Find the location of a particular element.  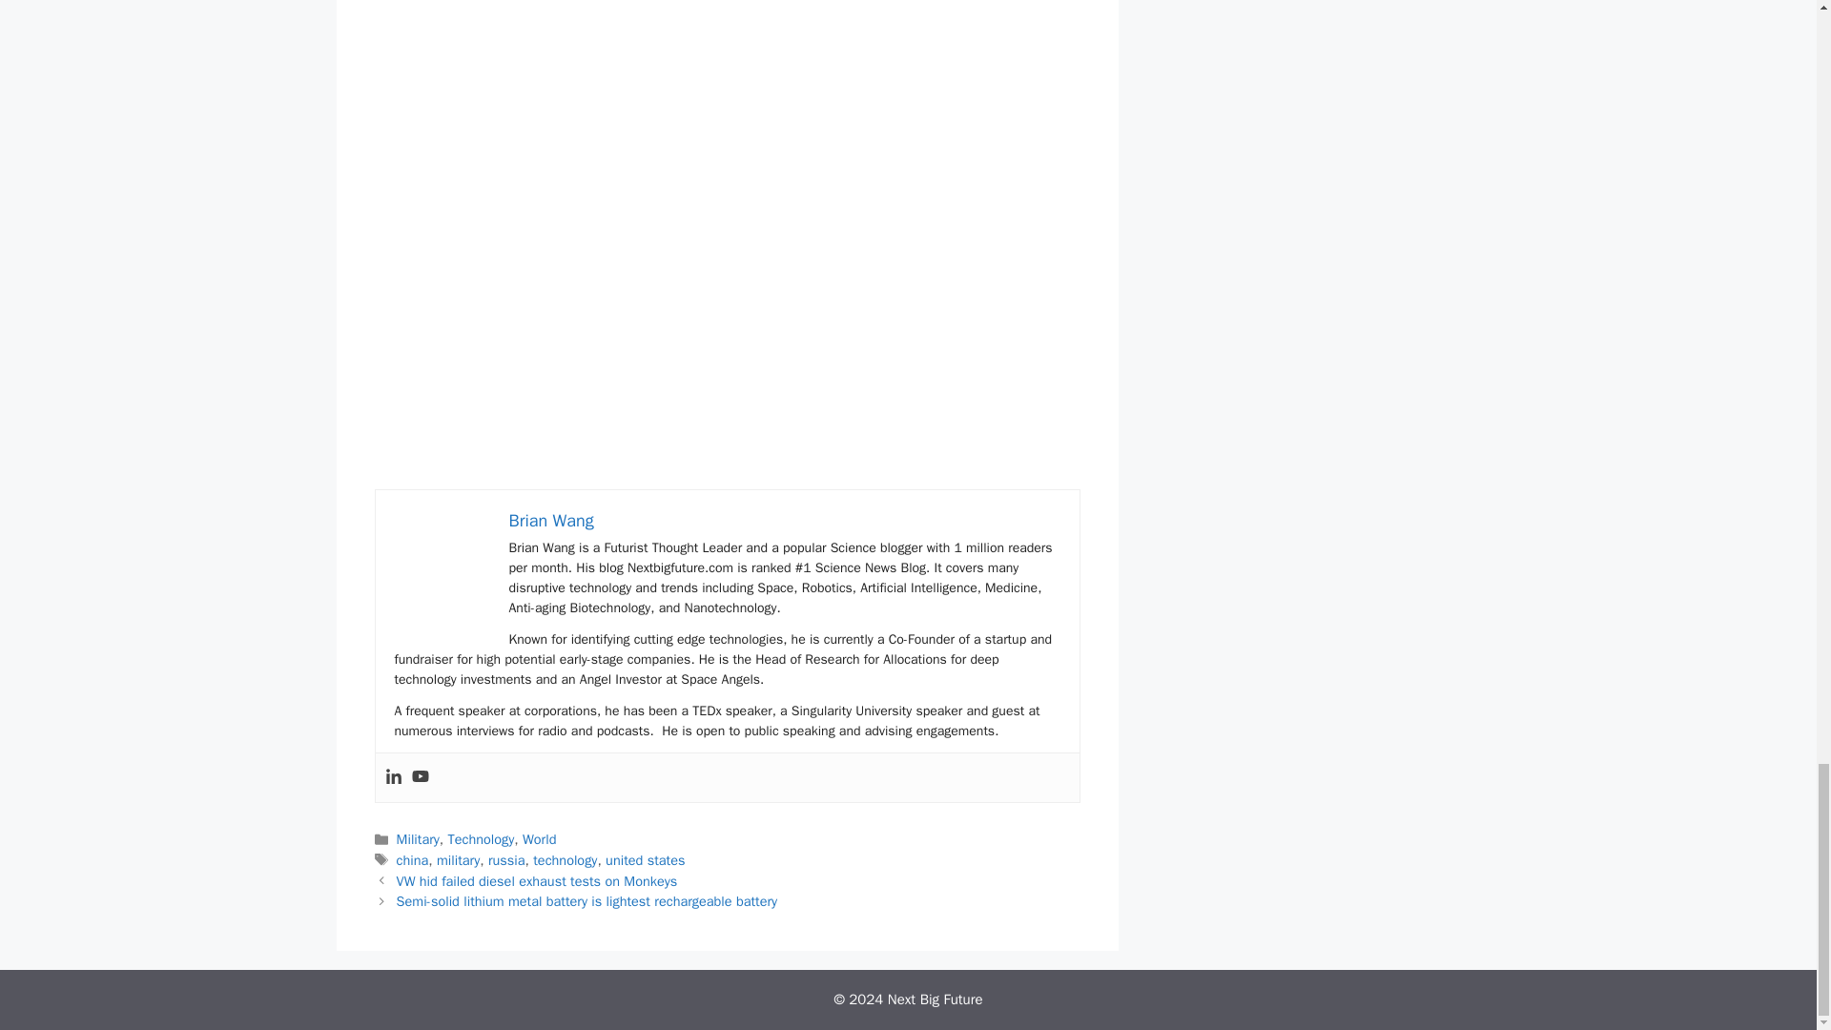

Technology is located at coordinates (481, 838).